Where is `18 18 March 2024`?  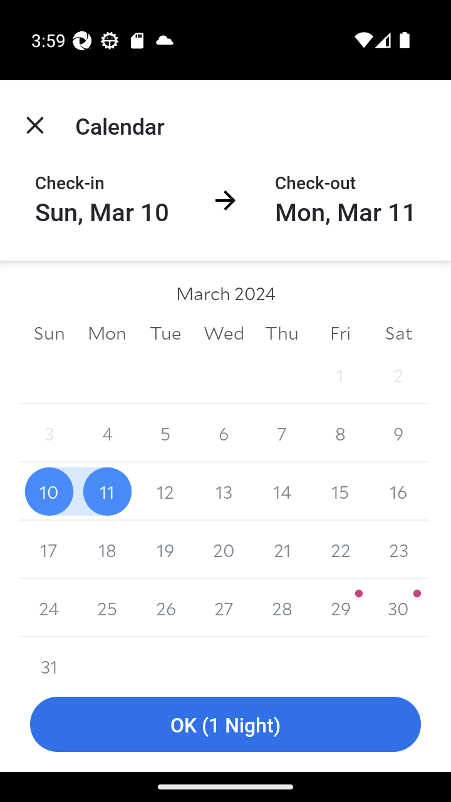 18 18 March 2024 is located at coordinates (108, 549).